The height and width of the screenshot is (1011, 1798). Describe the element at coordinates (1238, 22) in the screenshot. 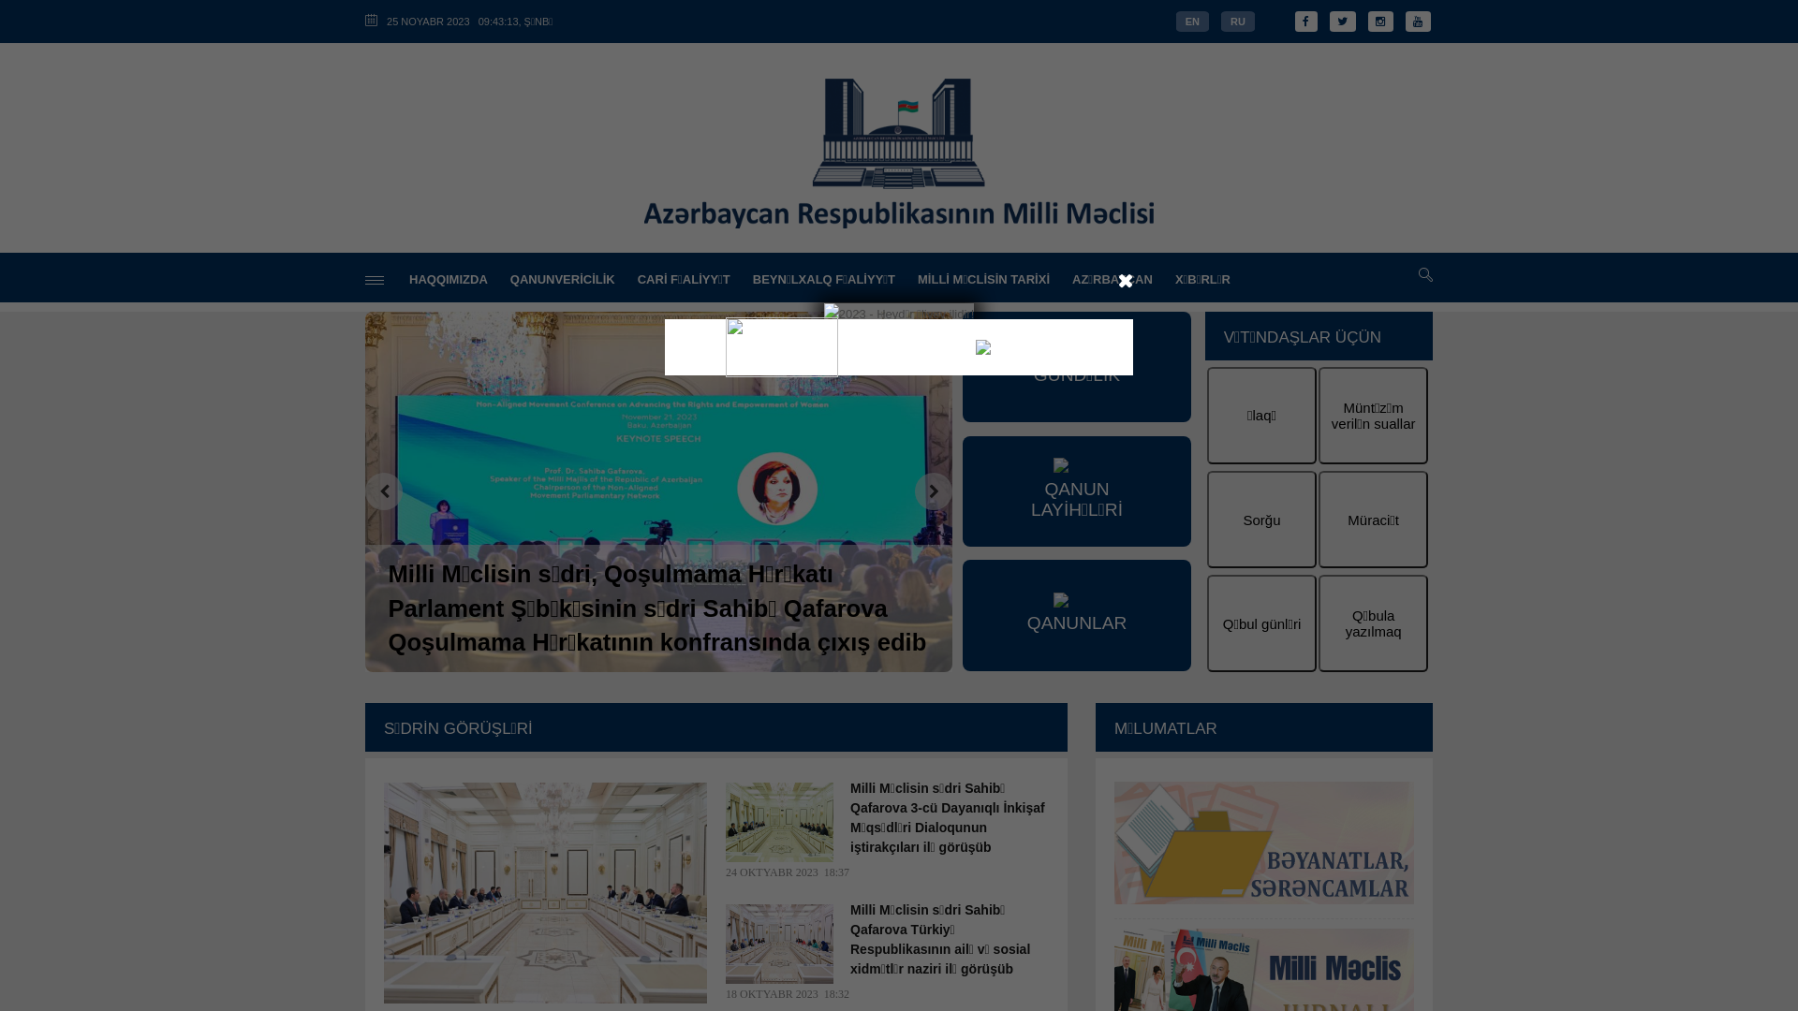

I see `RU` at that location.